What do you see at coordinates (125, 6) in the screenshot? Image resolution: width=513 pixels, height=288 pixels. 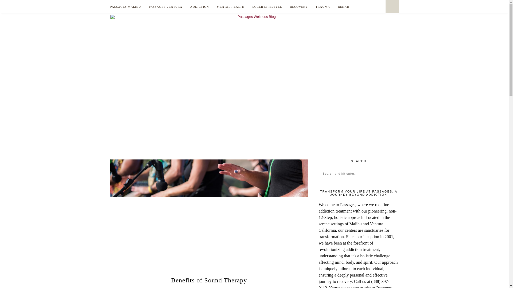 I see `PASSAGES MALIBU` at bounding box center [125, 6].